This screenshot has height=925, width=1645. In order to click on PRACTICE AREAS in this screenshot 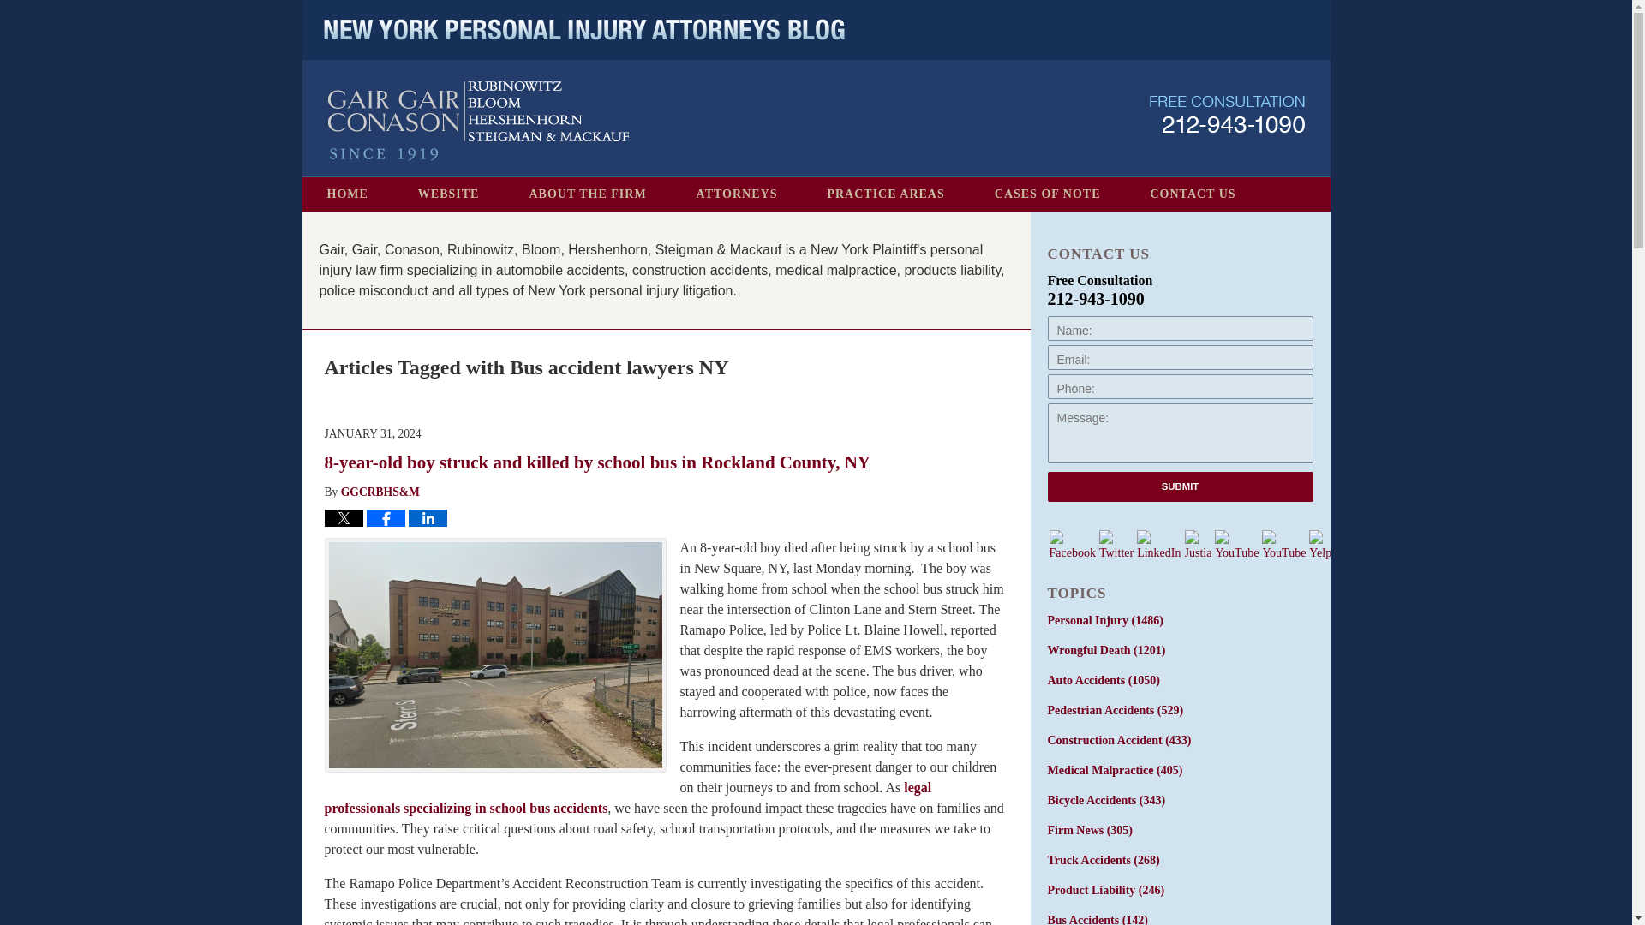, I will do `click(885, 194)`.